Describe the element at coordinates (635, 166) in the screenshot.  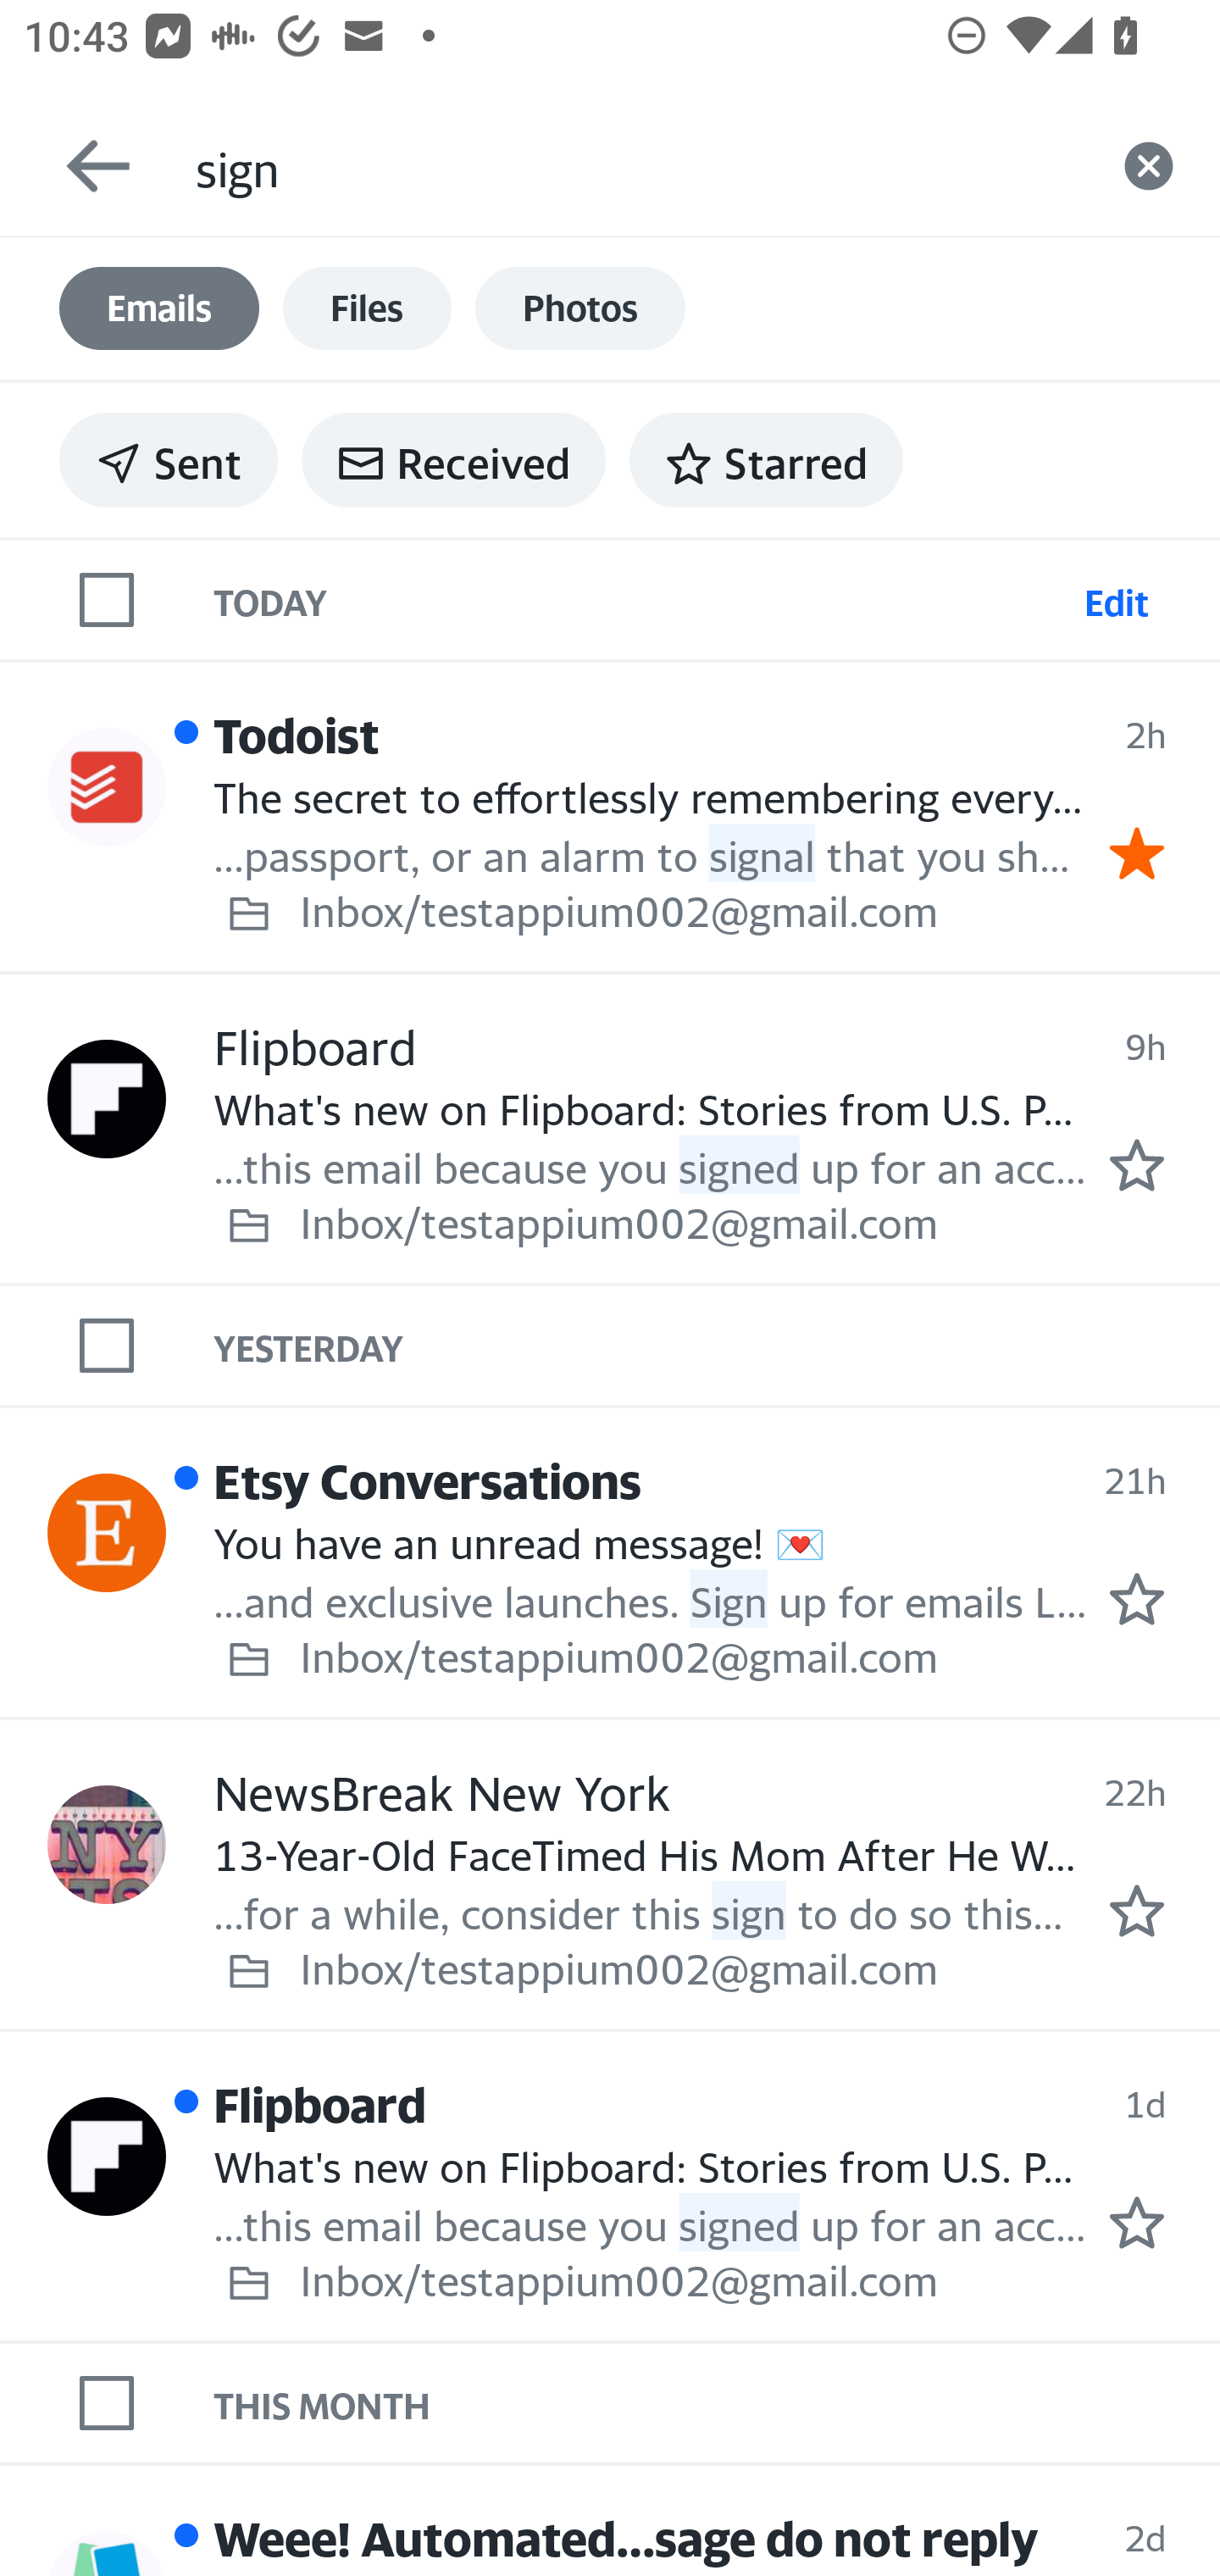
I see `sign` at that location.